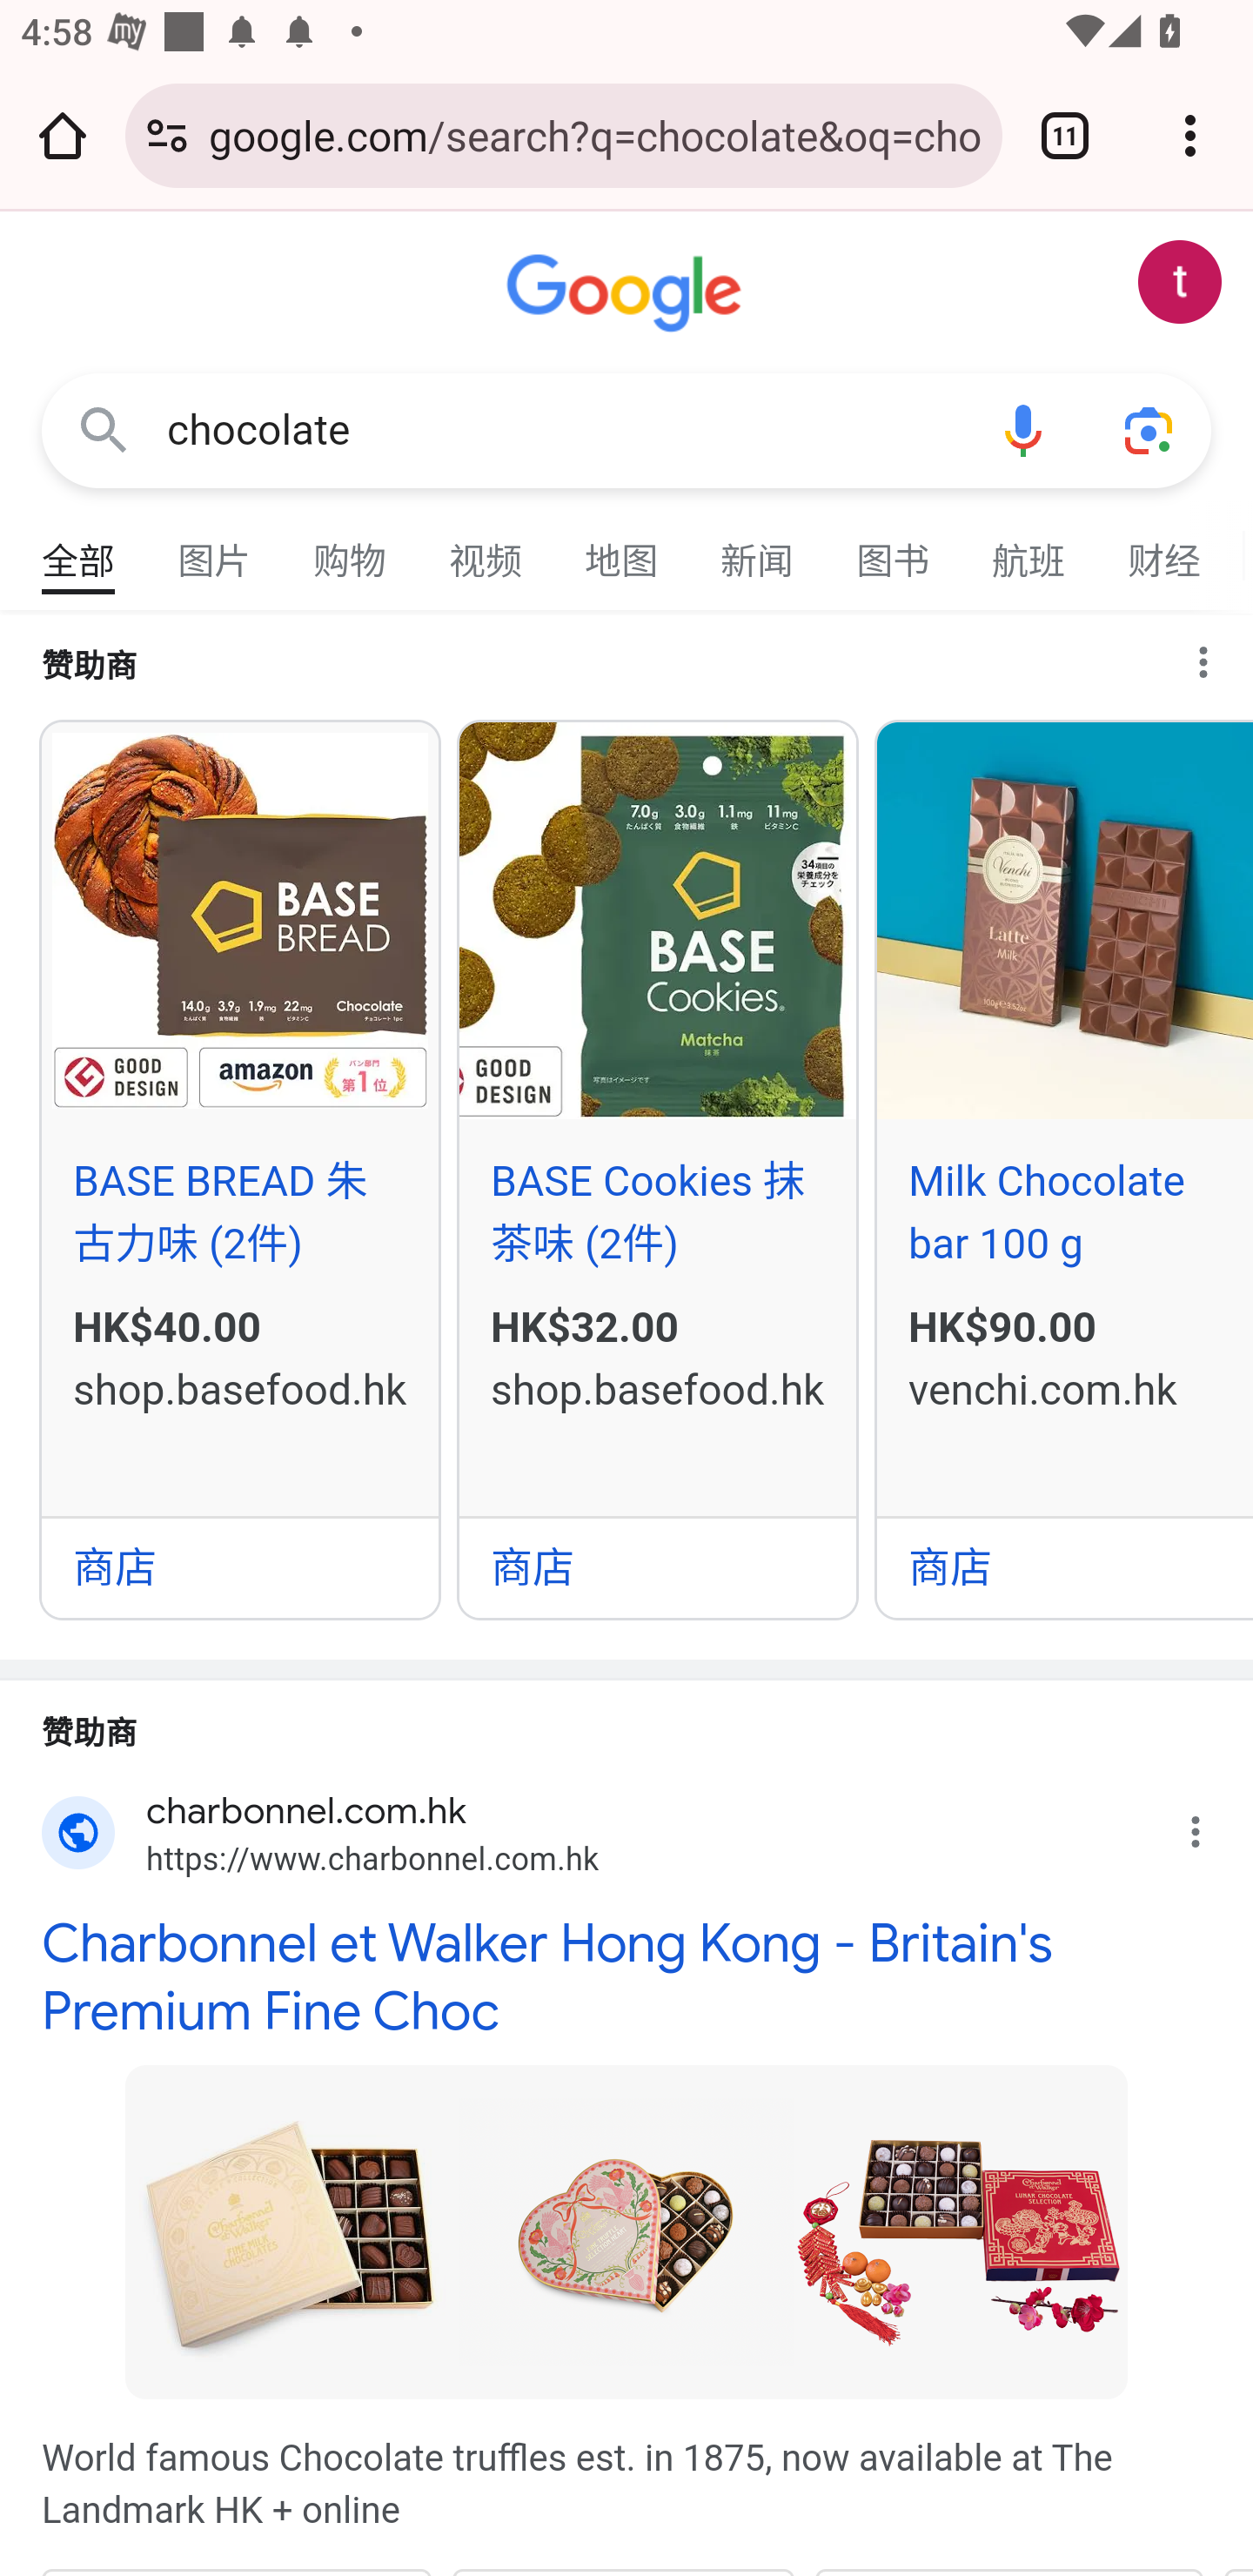 This screenshot has width=1253, height=2576. What do you see at coordinates (239, 1566) in the screenshot?
I see `商店 商店 商店` at bounding box center [239, 1566].